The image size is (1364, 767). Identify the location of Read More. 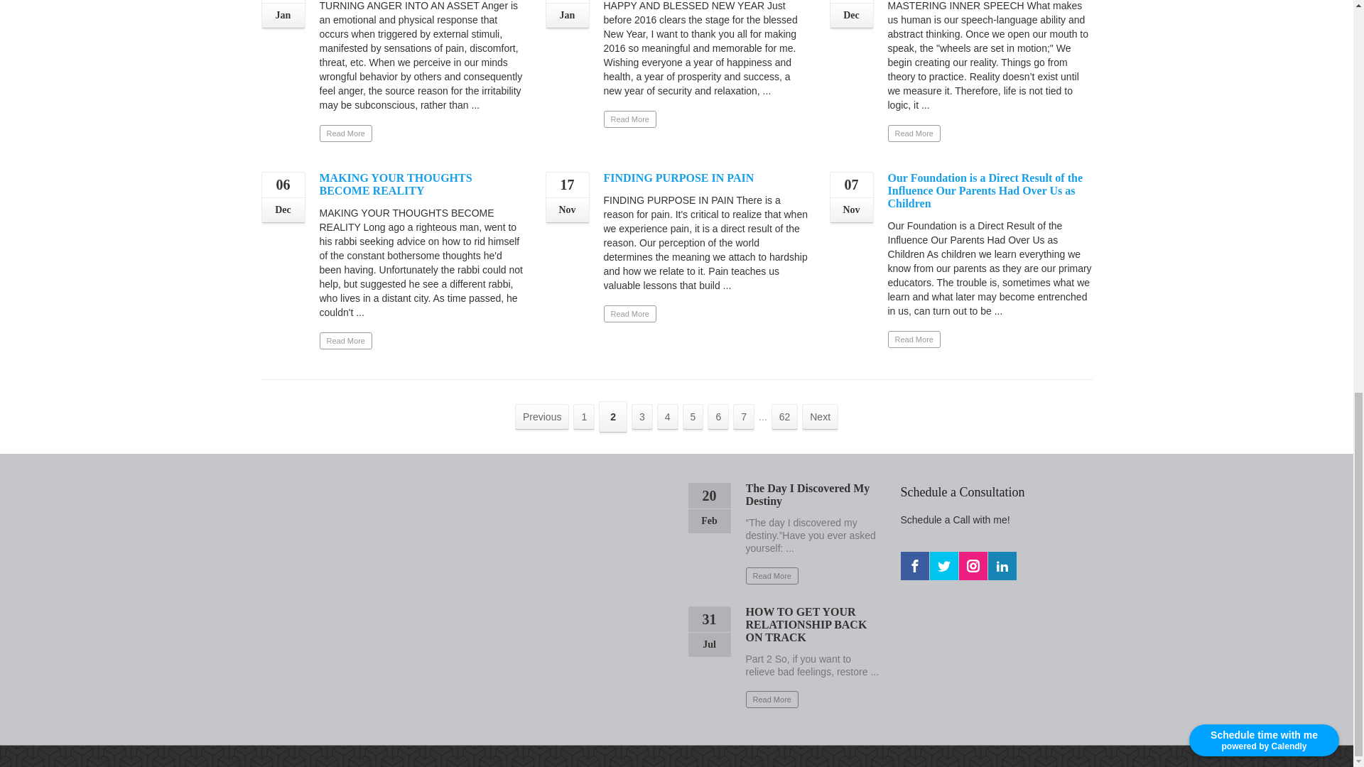
(914, 339).